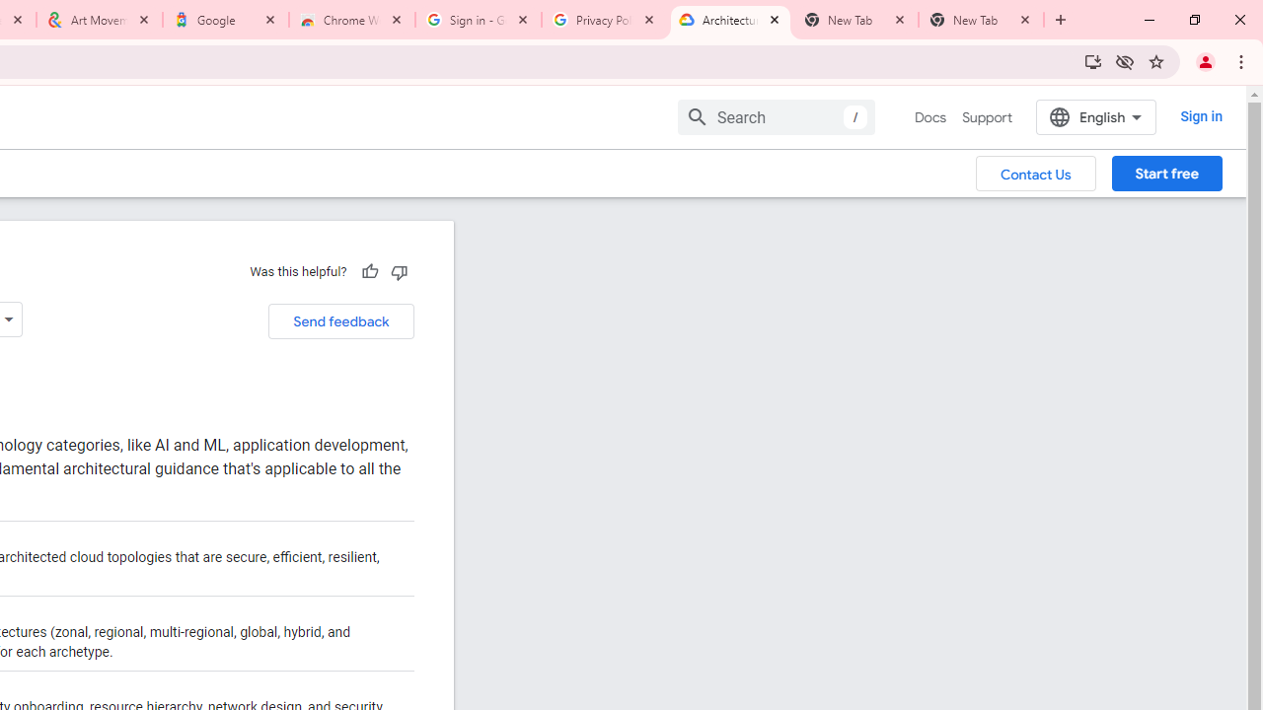  I want to click on Not helpful, so click(399, 271).